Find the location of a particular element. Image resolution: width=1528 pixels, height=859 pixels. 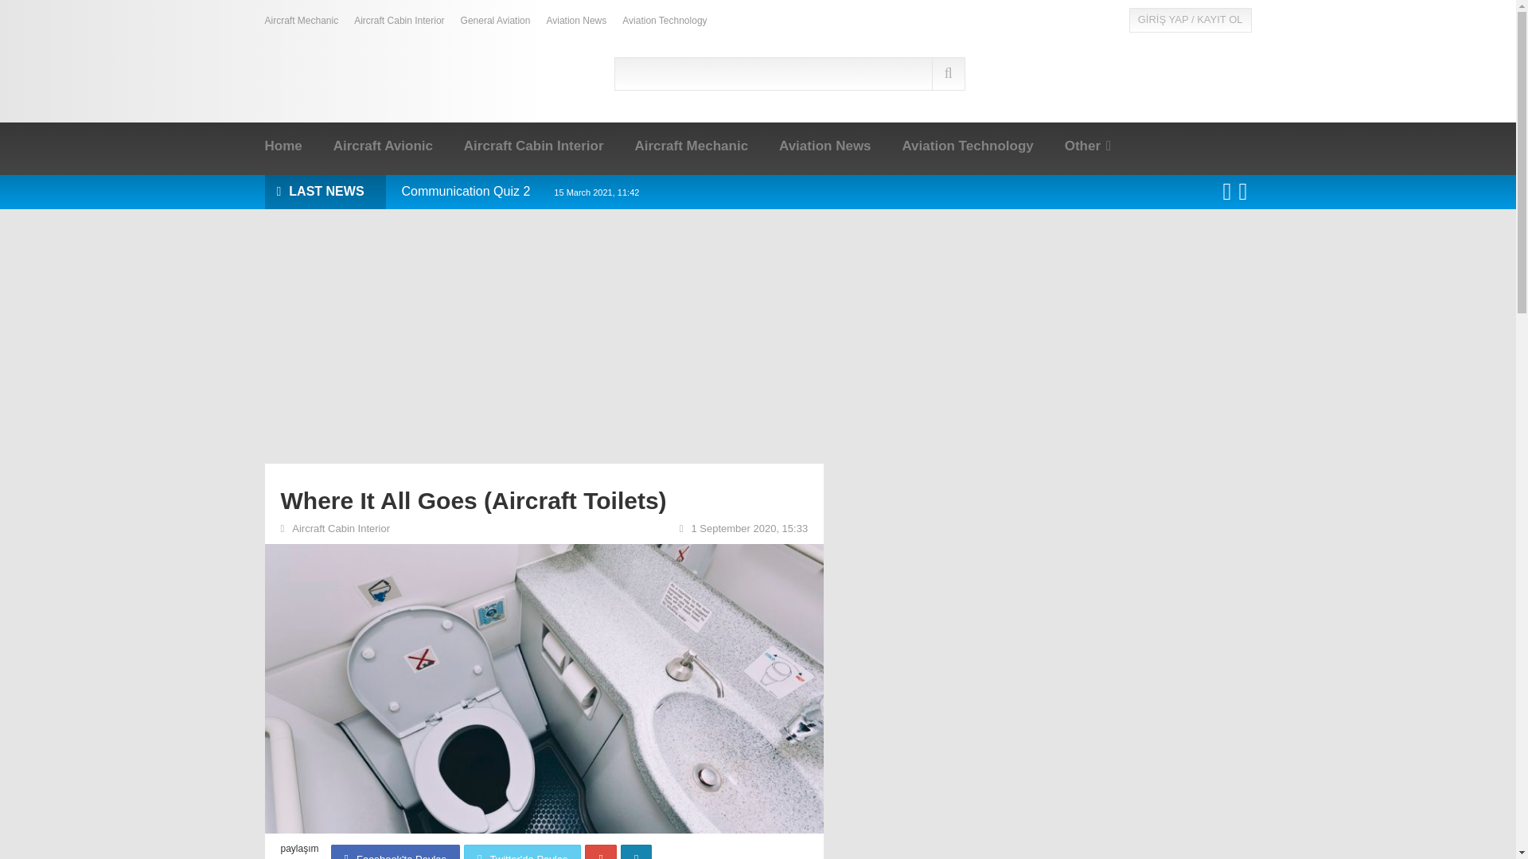

General Aviation is located at coordinates (495, 21).